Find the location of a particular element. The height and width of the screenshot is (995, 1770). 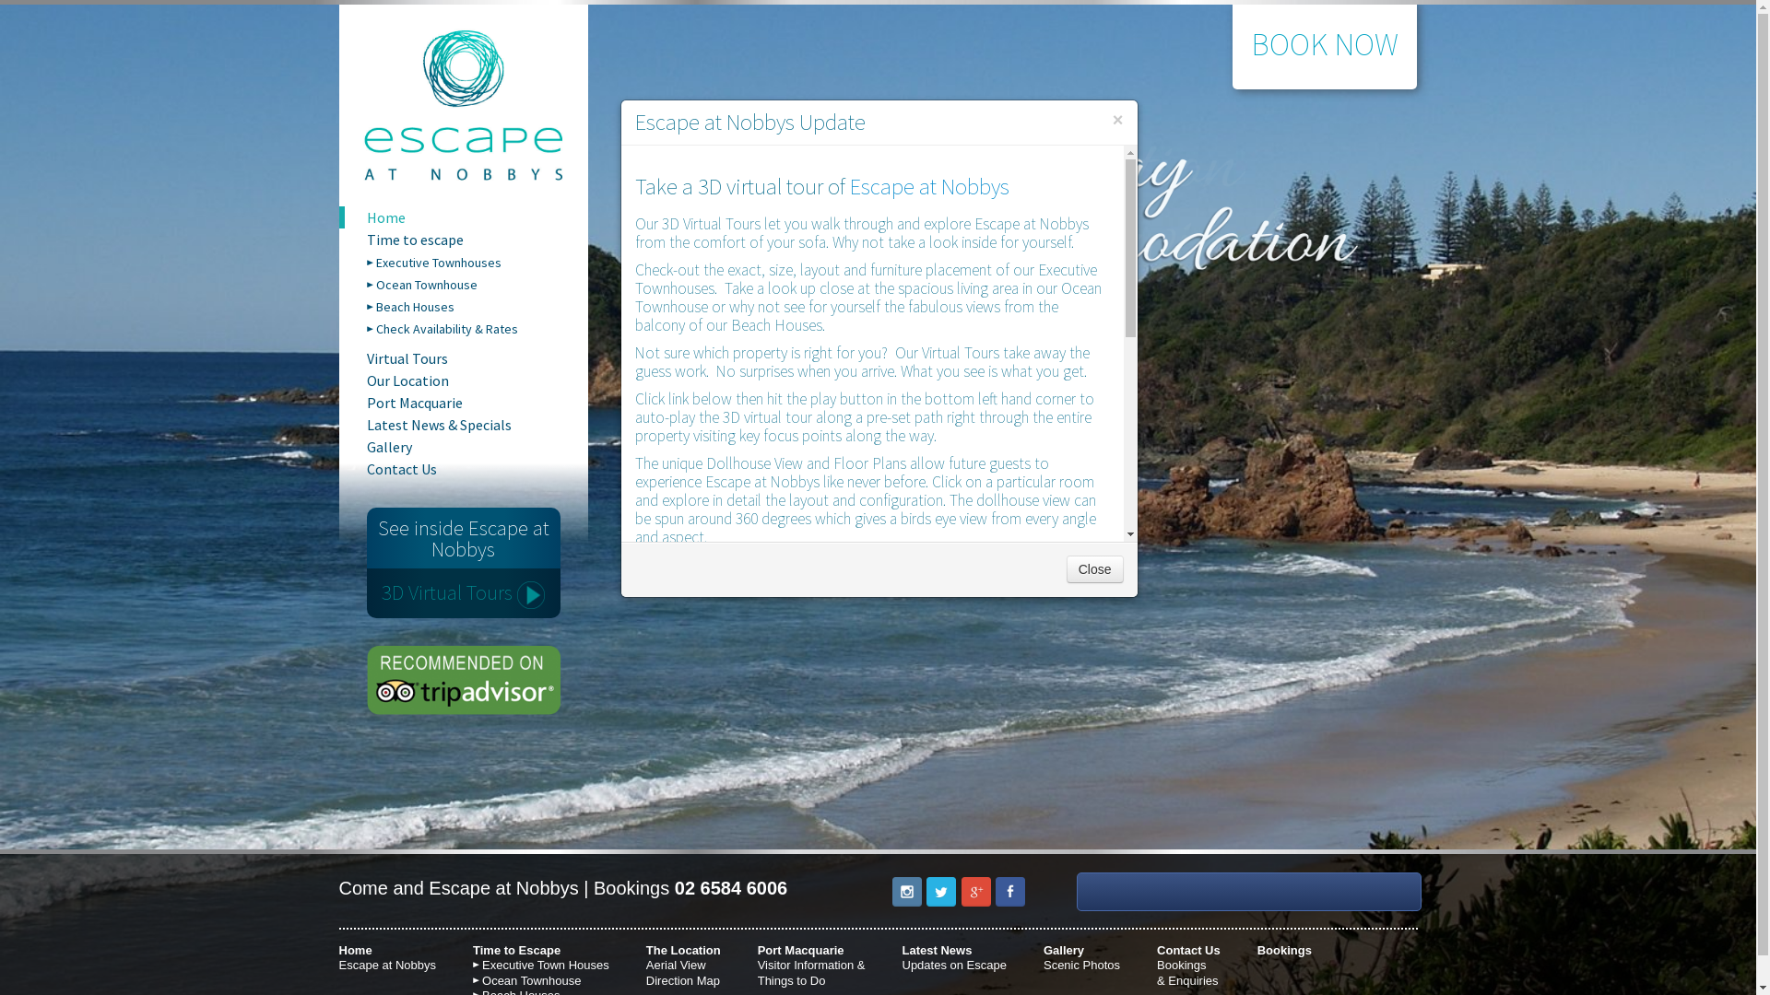

Direction Map is located at coordinates (683, 980).